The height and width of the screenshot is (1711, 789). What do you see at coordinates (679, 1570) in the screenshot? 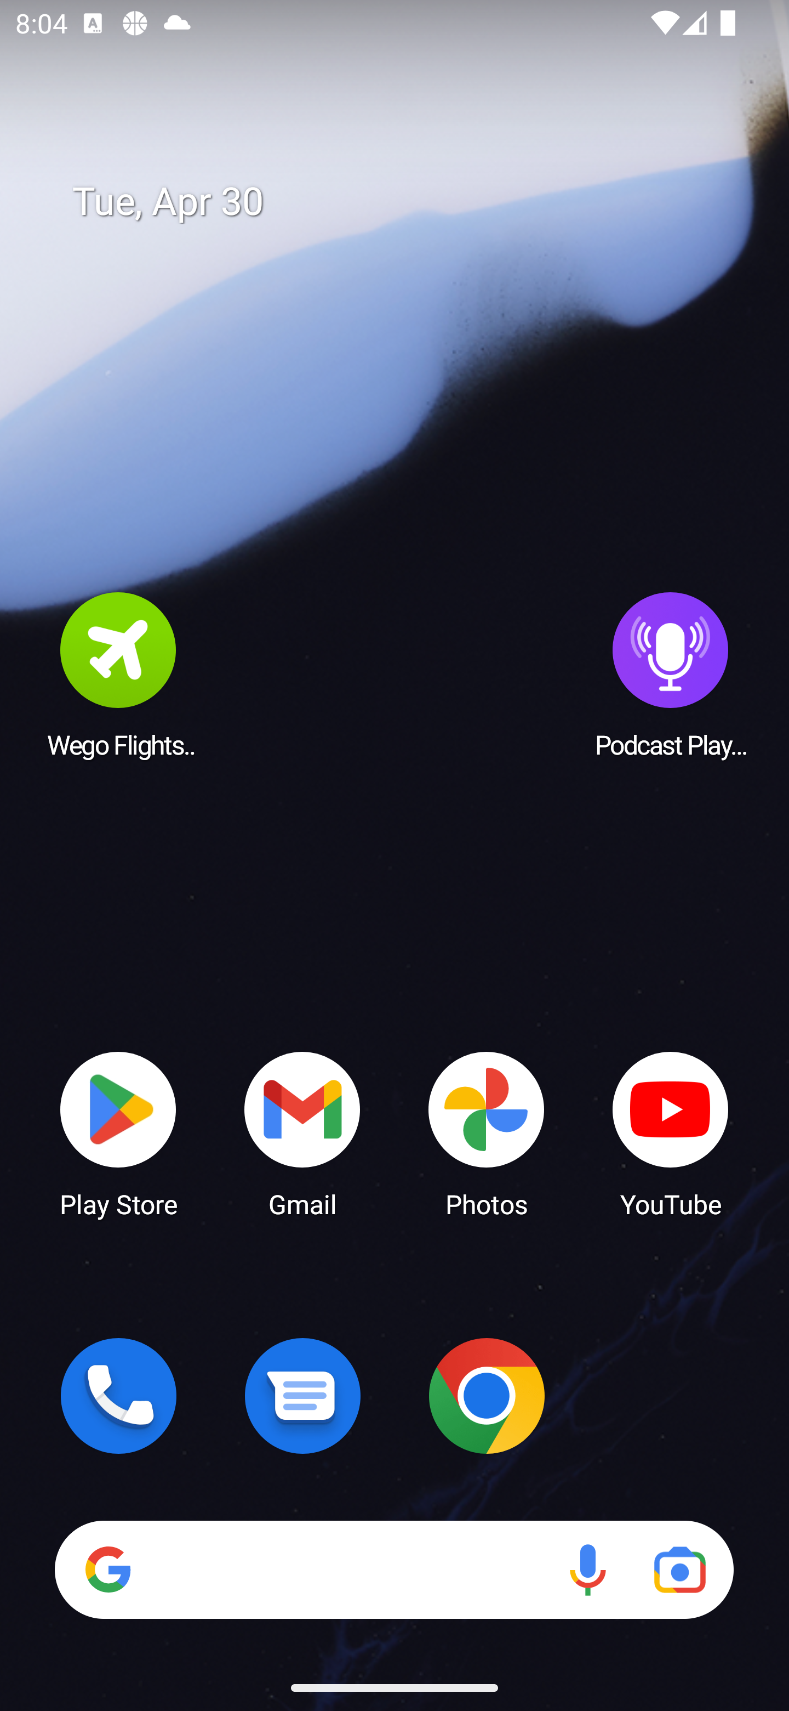
I see `Google Lens` at bounding box center [679, 1570].